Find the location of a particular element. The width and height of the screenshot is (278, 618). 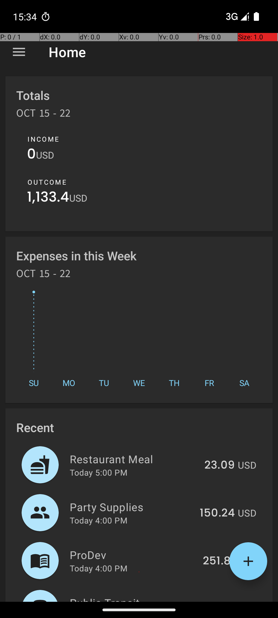

Public Transit is located at coordinates (138, 598).